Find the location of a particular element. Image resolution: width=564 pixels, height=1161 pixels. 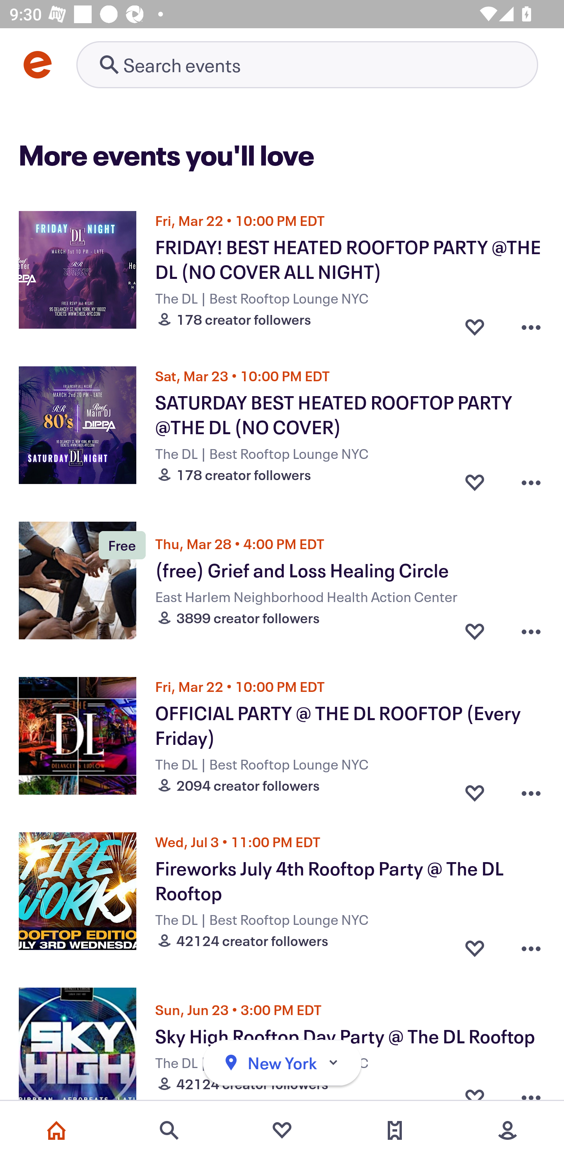

Overflow menu button is located at coordinates (531, 323).